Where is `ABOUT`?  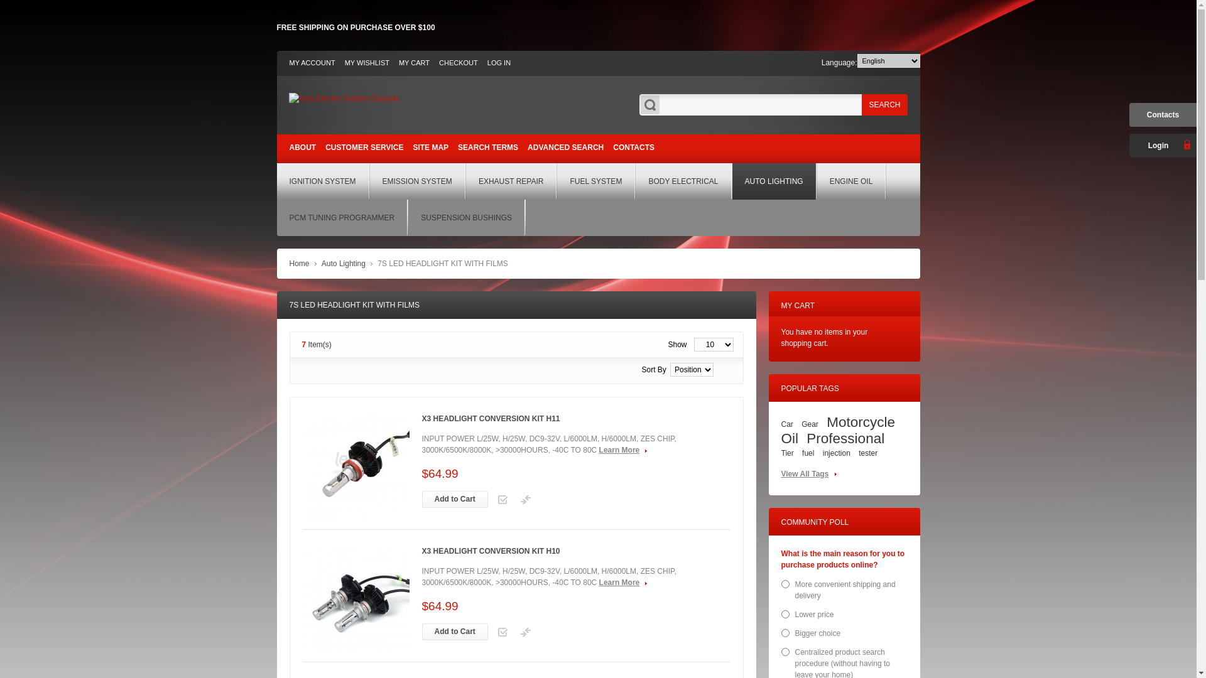 ABOUT is located at coordinates (303, 148).